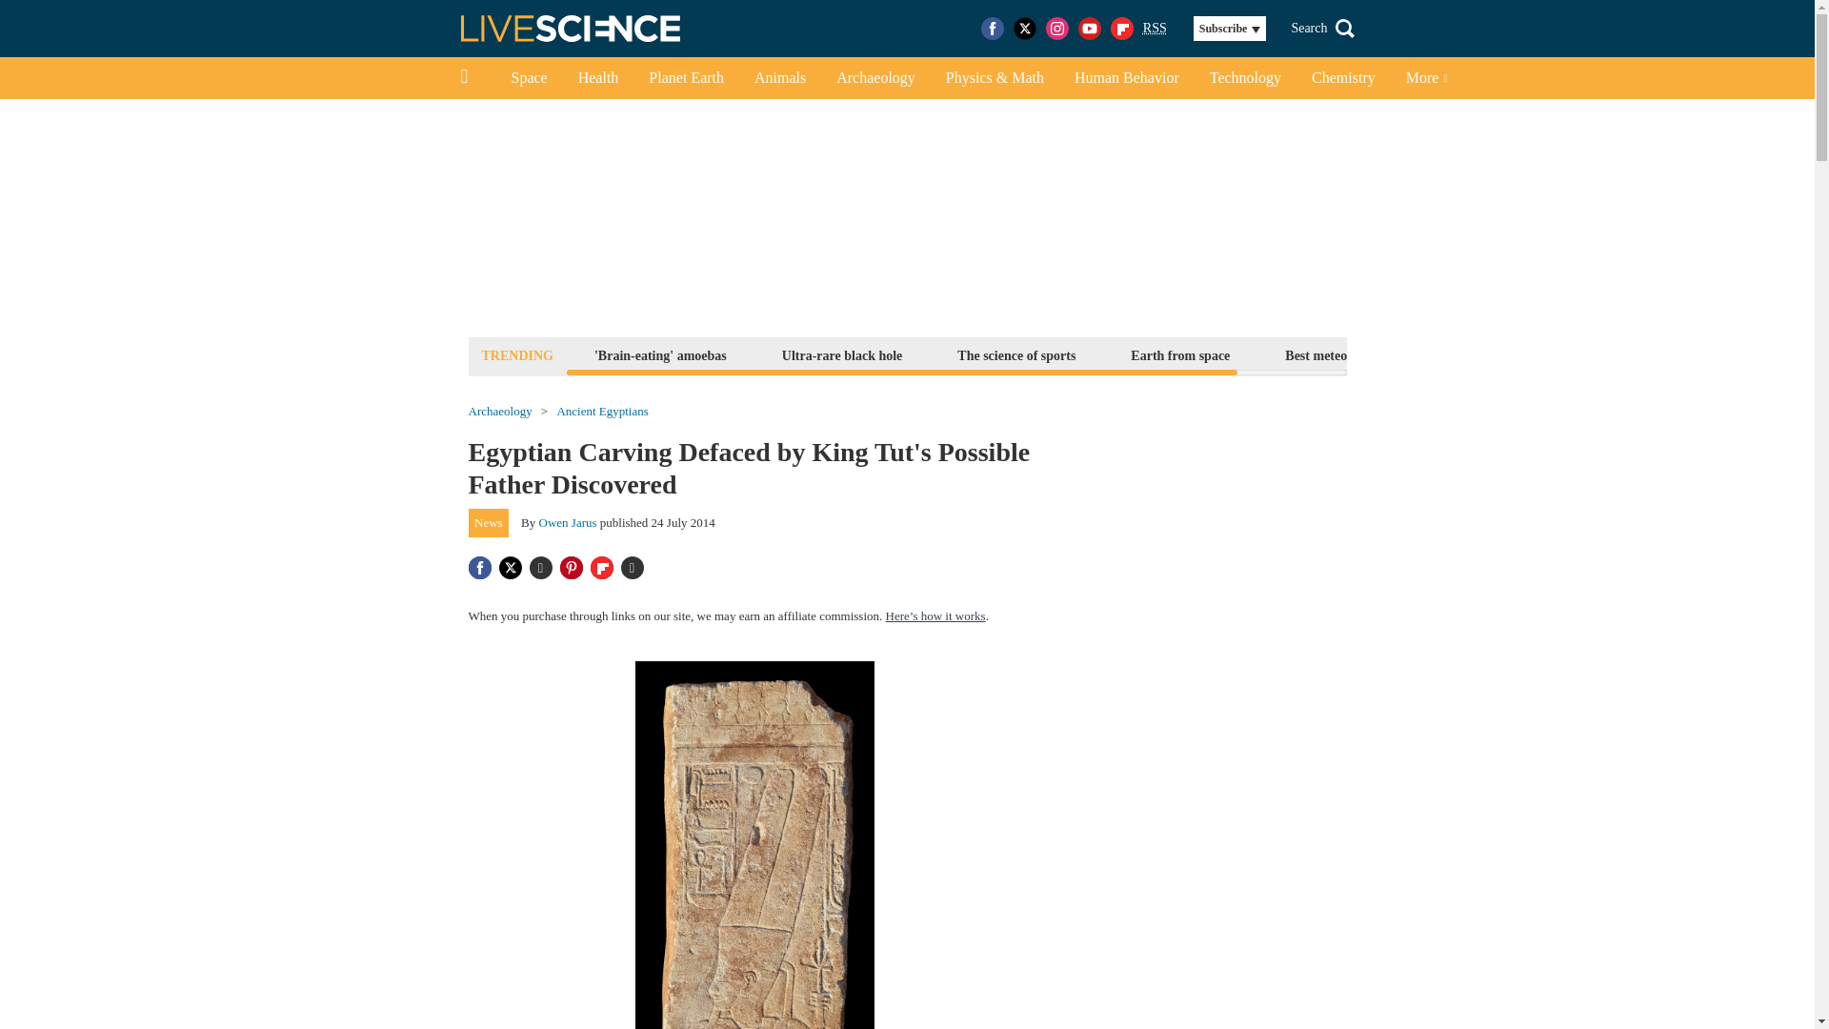 Image resolution: width=1829 pixels, height=1029 pixels. What do you see at coordinates (842, 354) in the screenshot?
I see `Ultra-rare black hole` at bounding box center [842, 354].